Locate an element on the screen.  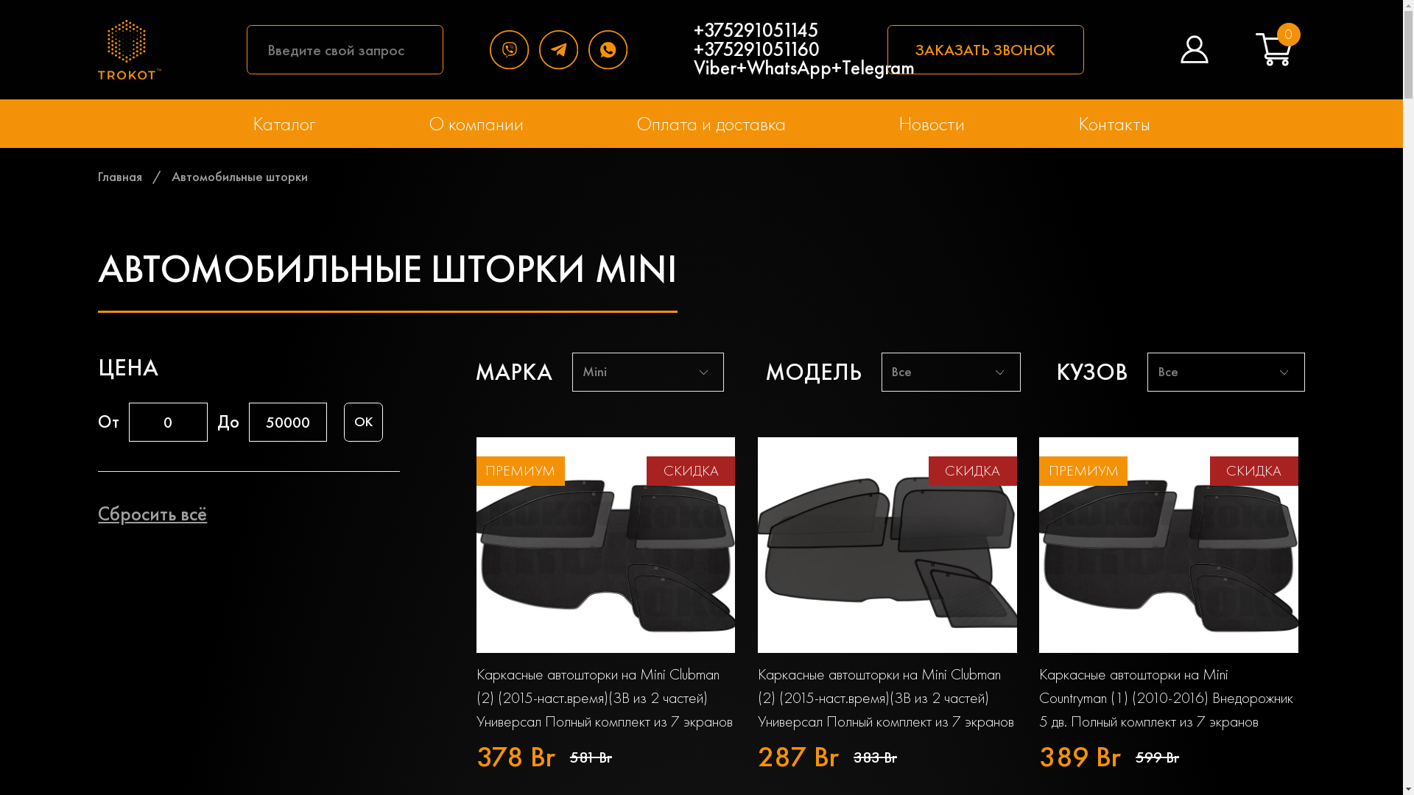
+375291051145 +375291051160 Viber+WhatsApp+Telegram is located at coordinates (804, 49).